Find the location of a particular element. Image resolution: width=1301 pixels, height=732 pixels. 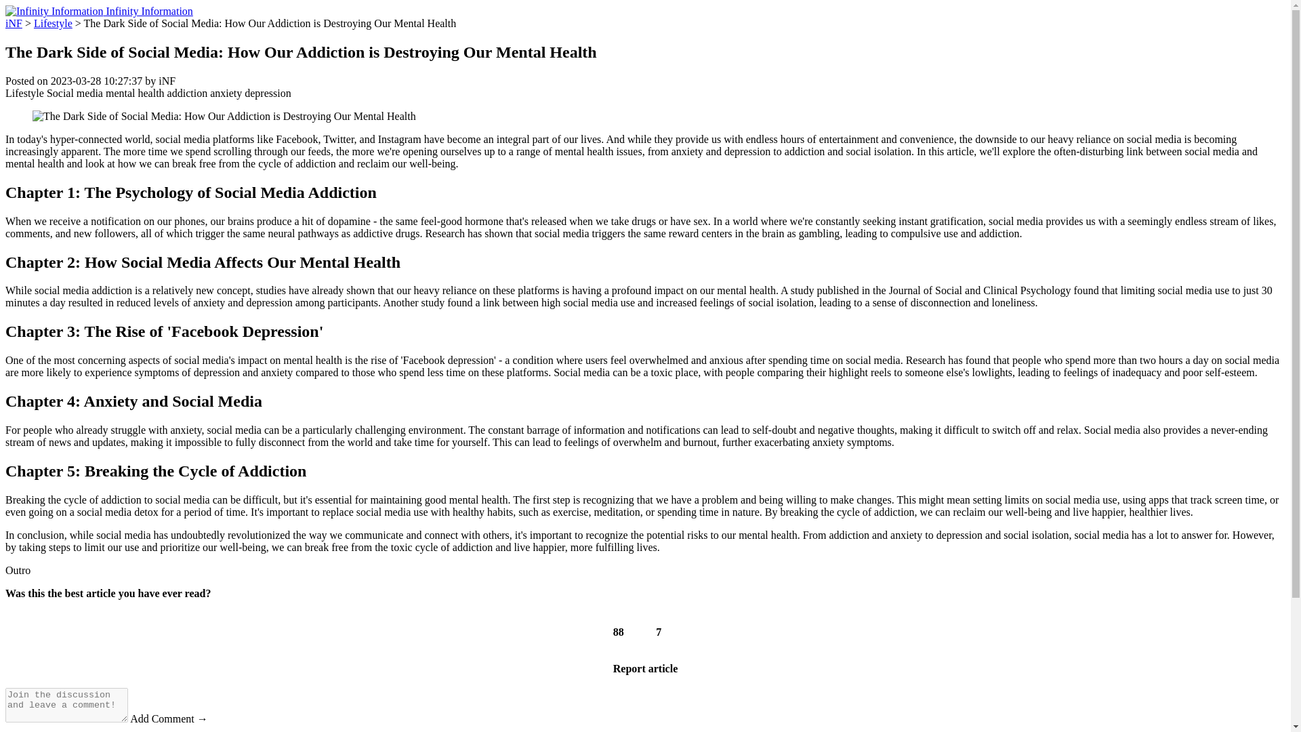

Social media is located at coordinates (75, 92).